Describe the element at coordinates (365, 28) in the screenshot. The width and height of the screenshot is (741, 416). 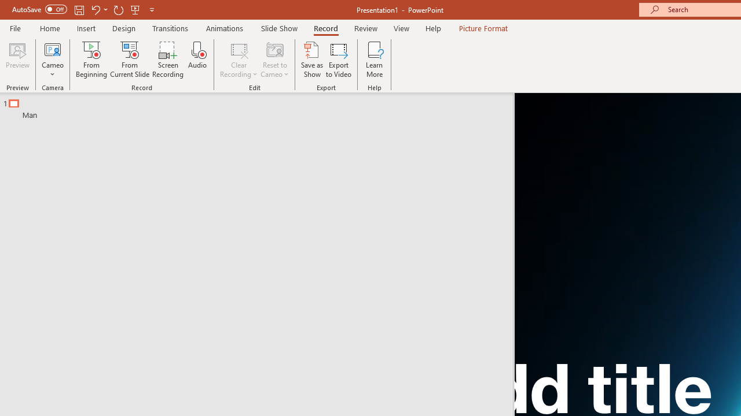
I see `Review` at that location.